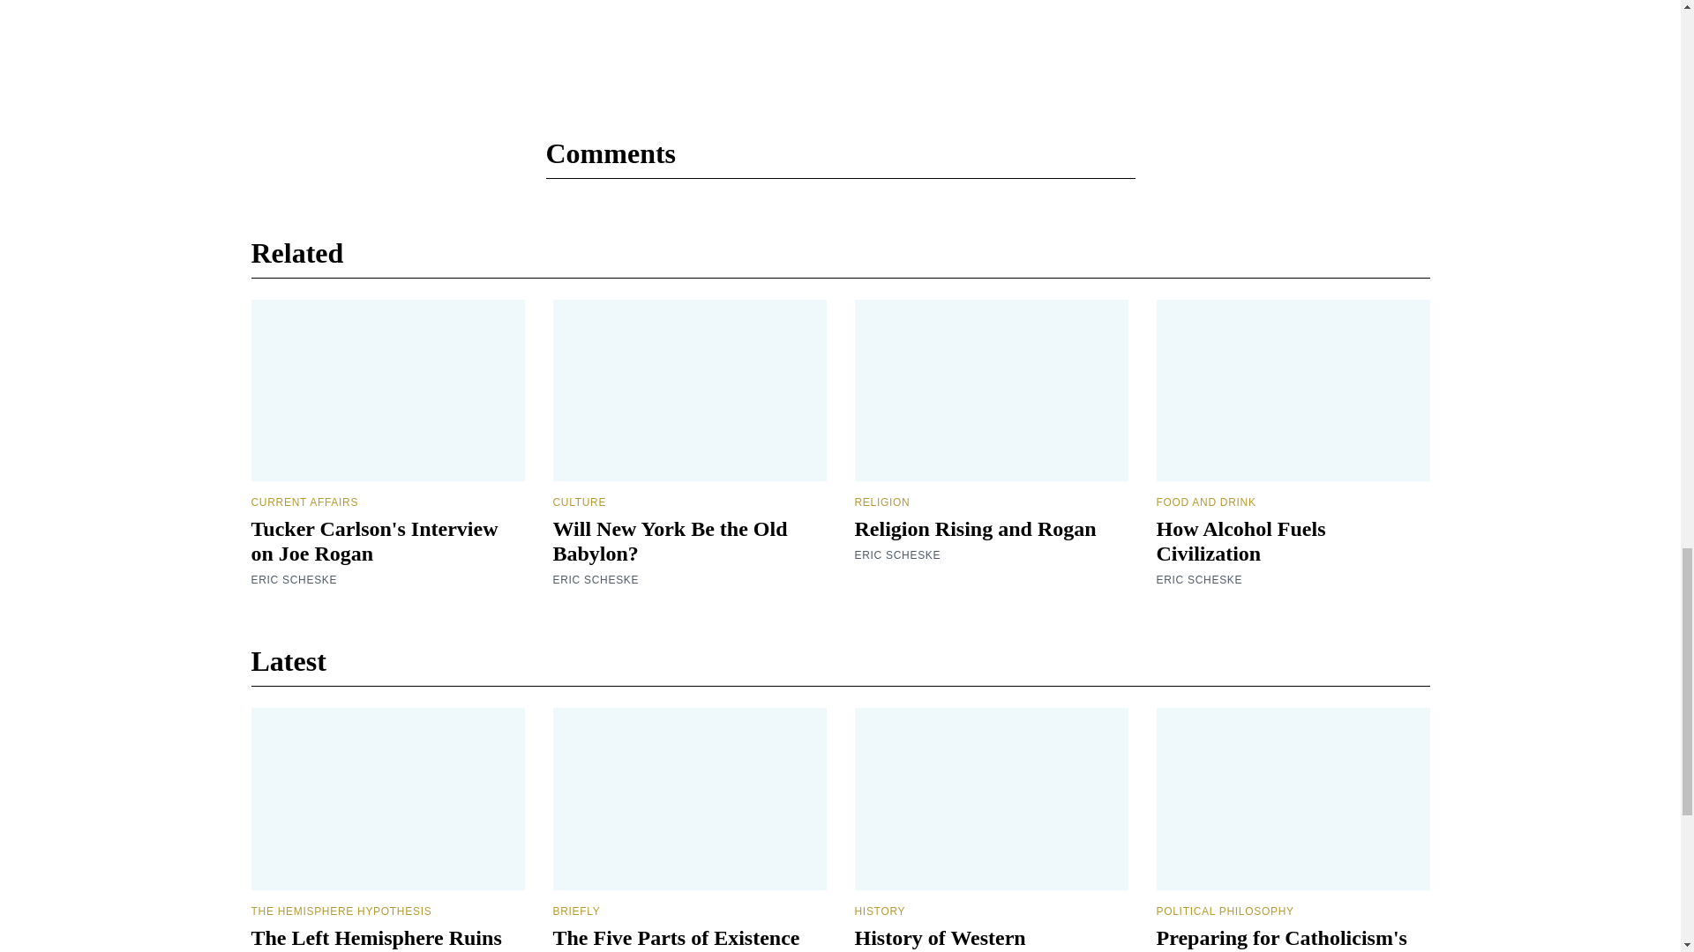 The image size is (1694, 952). What do you see at coordinates (1205, 502) in the screenshot?
I see `FOOD AND DRINK` at bounding box center [1205, 502].